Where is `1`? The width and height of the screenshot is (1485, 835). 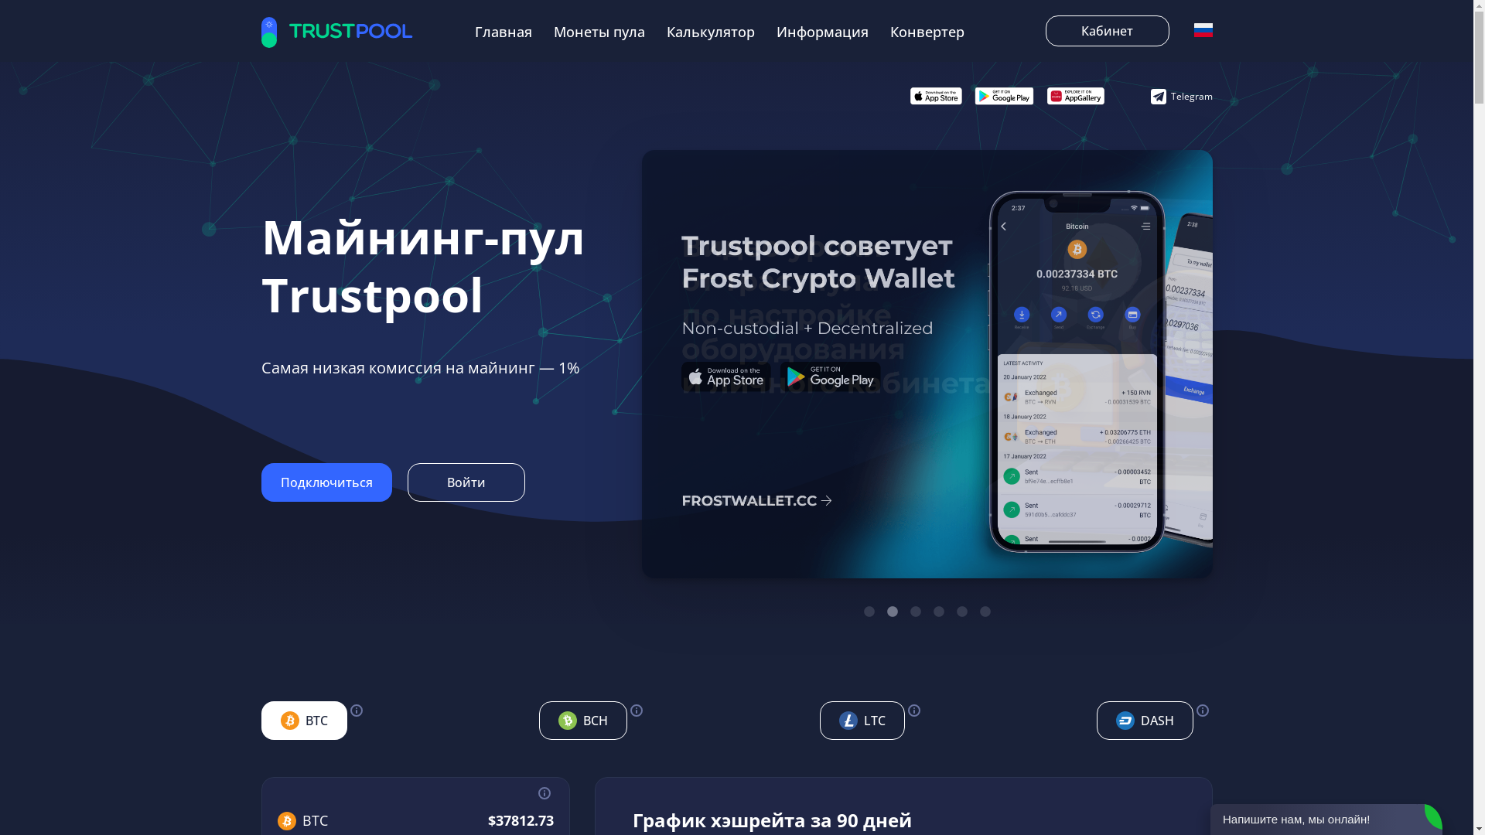
1 is located at coordinates (869, 612).